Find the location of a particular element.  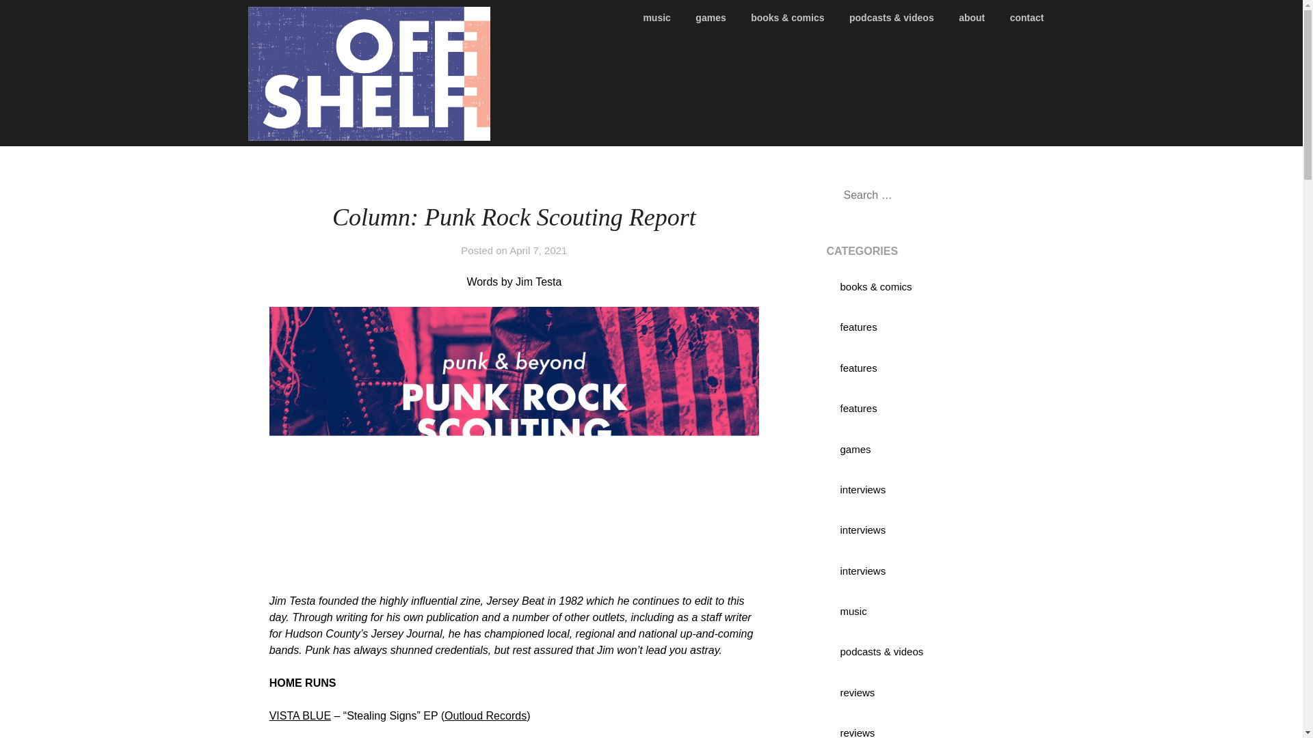

contact is located at coordinates (1027, 18).